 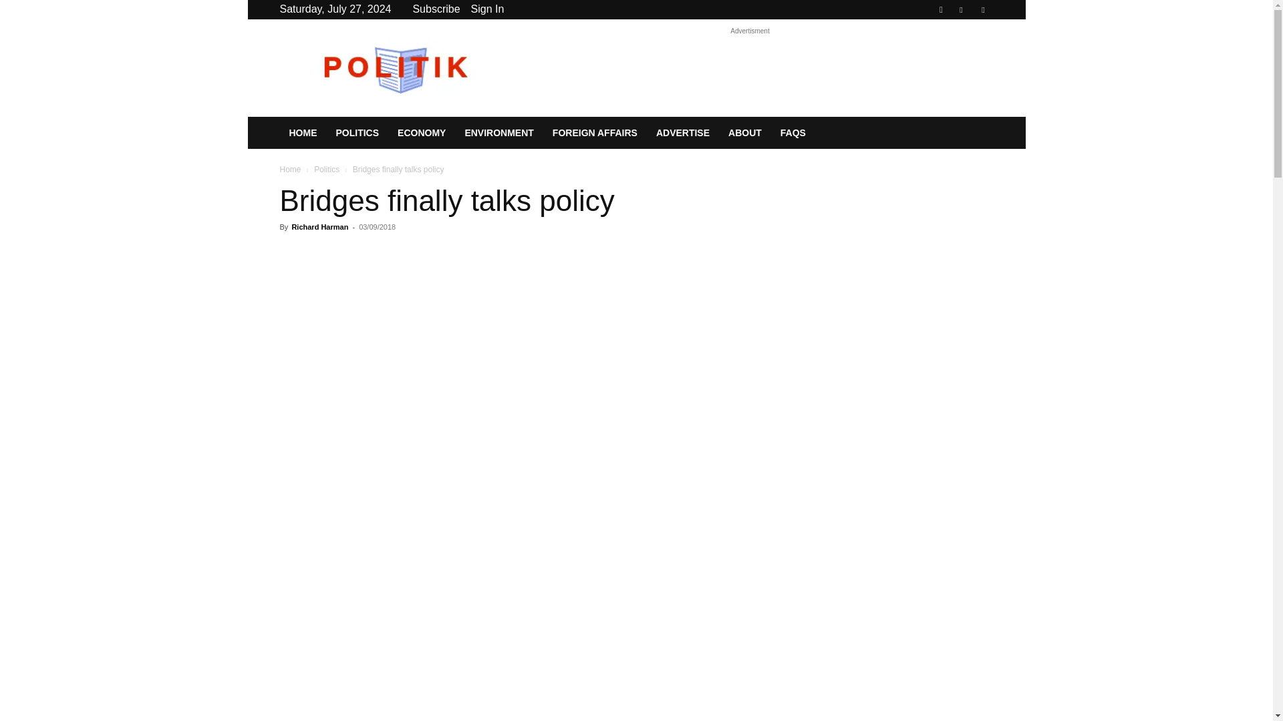 I want to click on ADVERTISE, so click(x=682, y=132).